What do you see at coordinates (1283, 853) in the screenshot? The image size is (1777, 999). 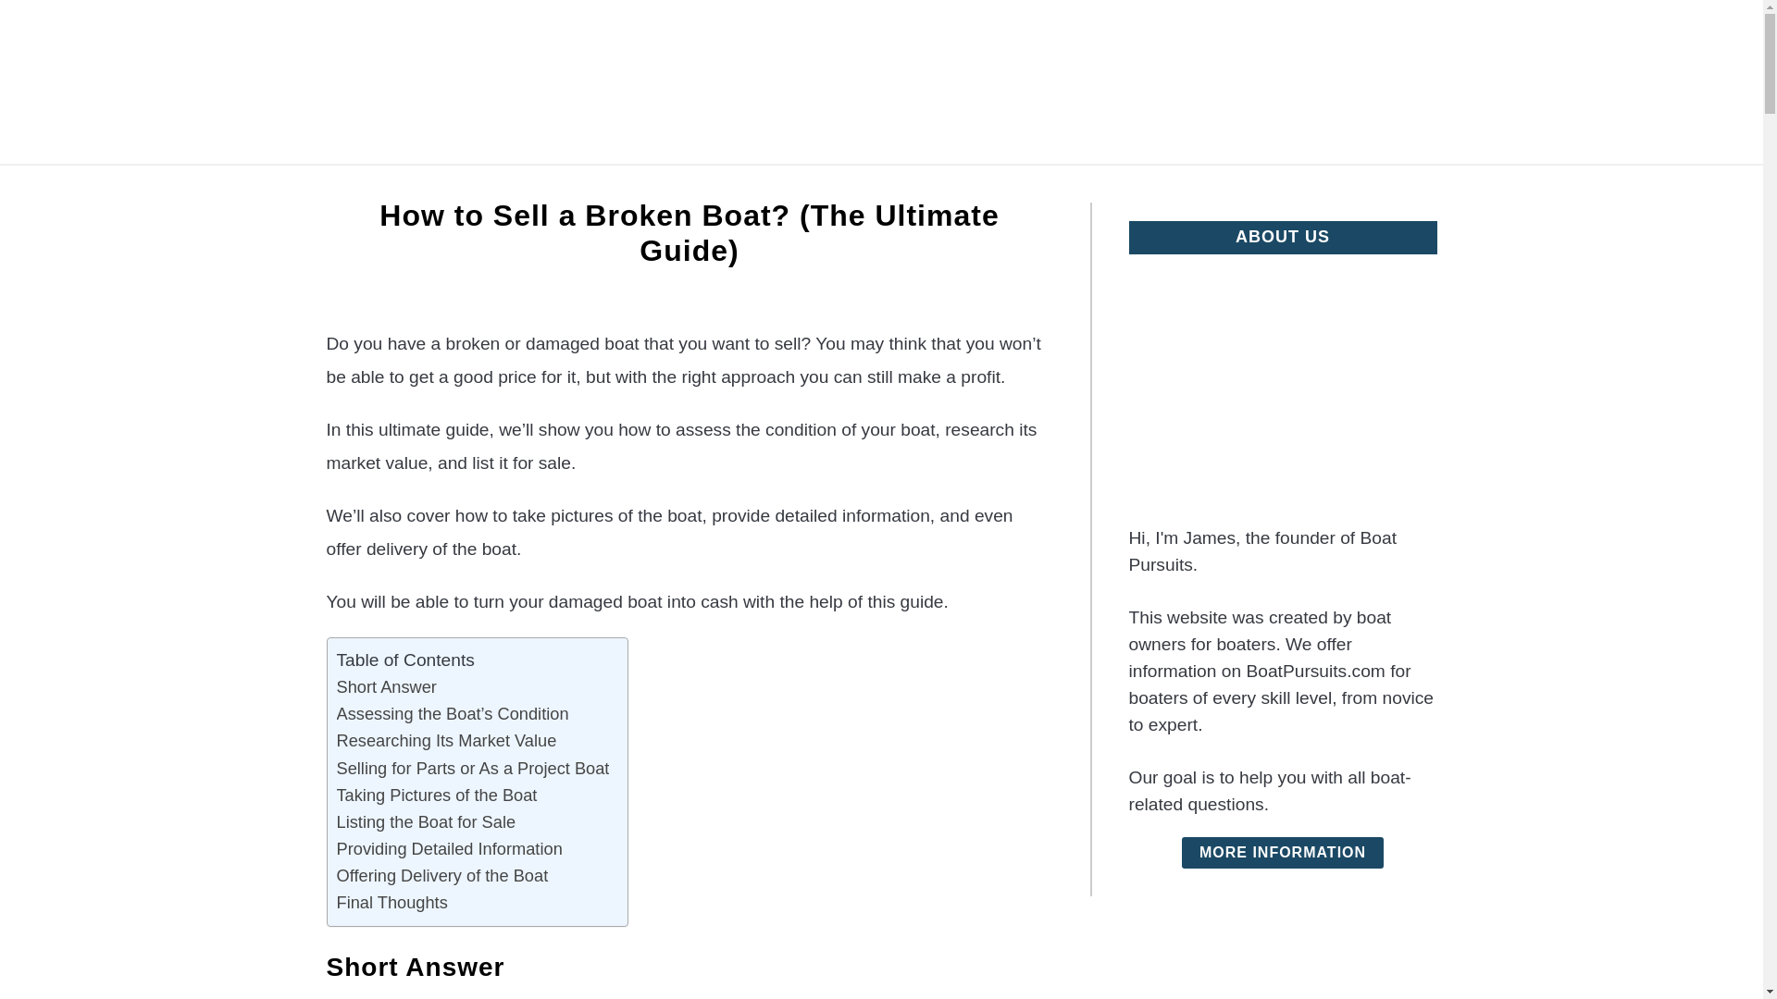 I see `MORE INFORMATION` at bounding box center [1283, 853].